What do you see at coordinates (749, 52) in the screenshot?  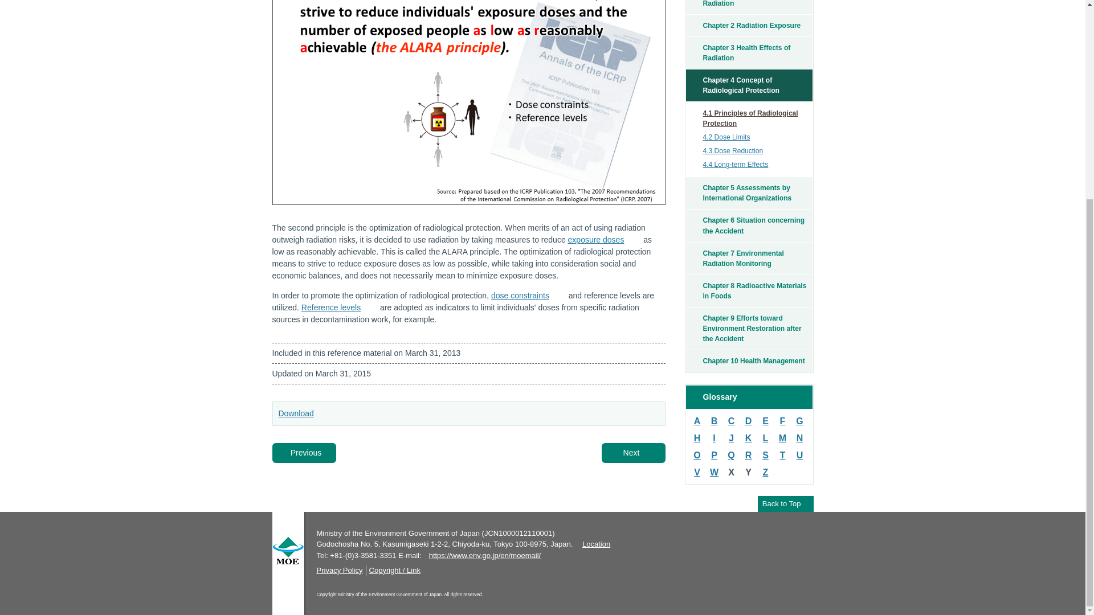 I see `Chapter 3 Health Effects of Radiation` at bounding box center [749, 52].